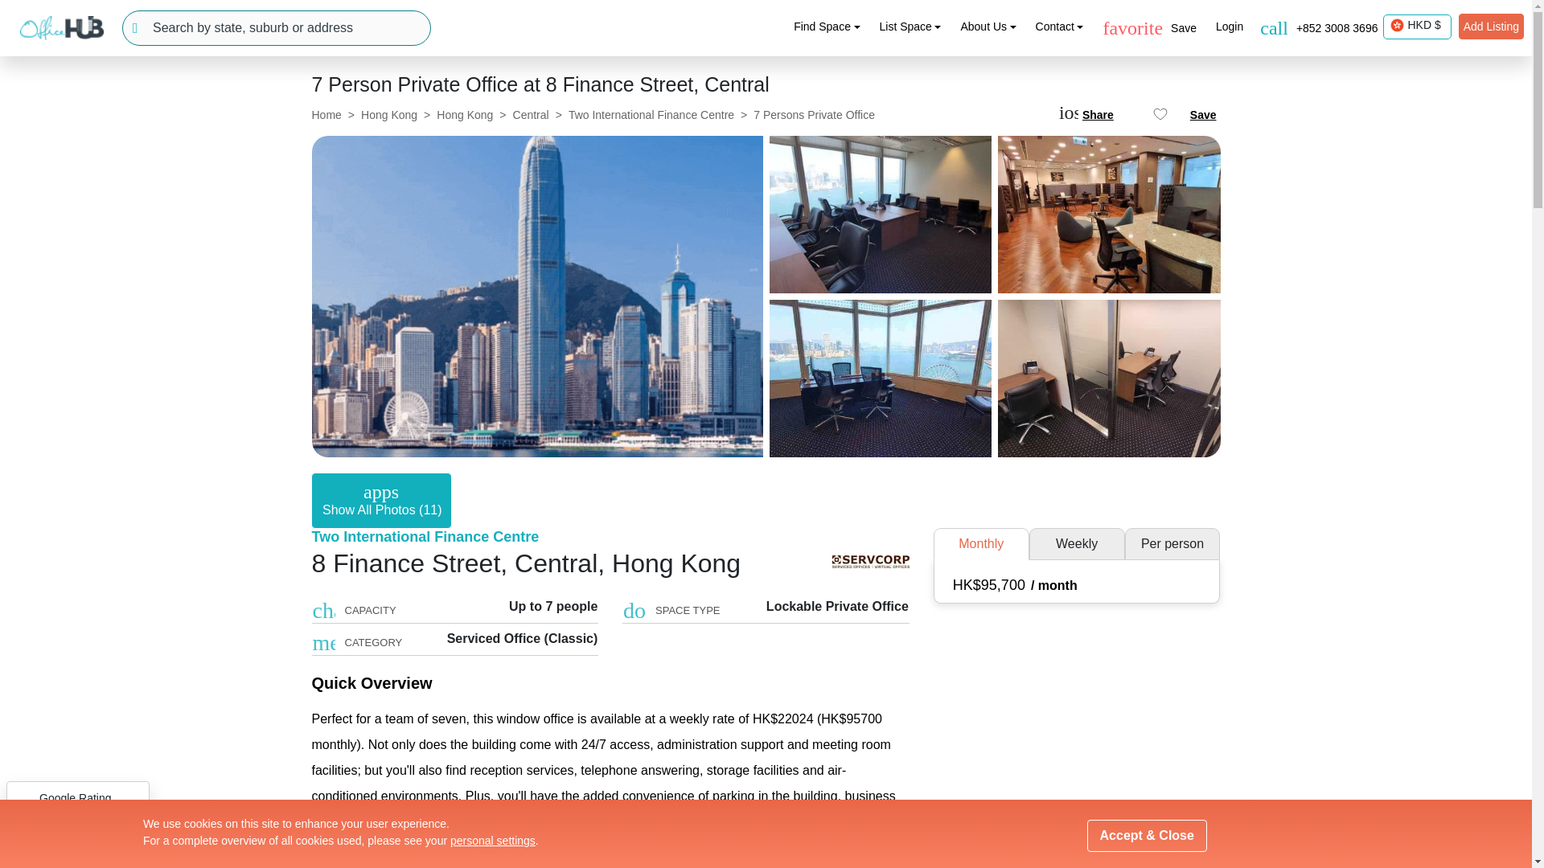  What do you see at coordinates (988, 27) in the screenshot?
I see `About Us` at bounding box center [988, 27].